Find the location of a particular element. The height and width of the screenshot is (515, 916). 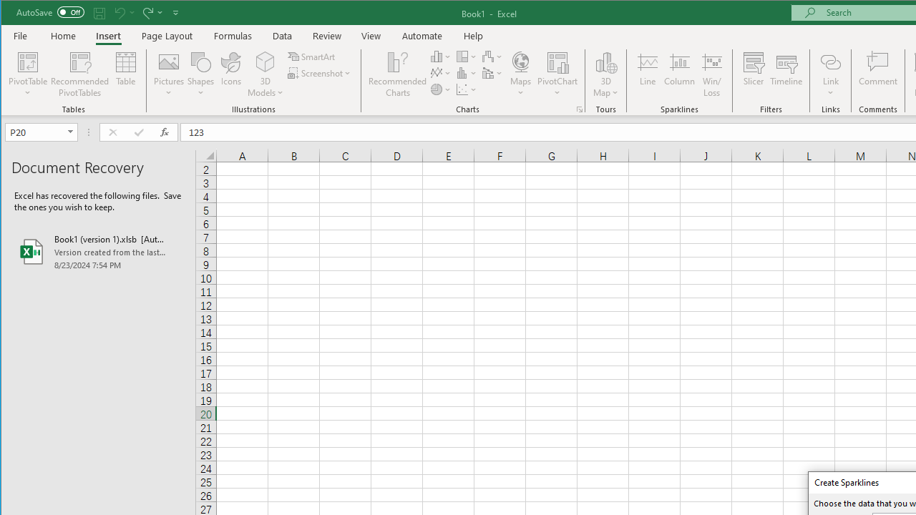

Table is located at coordinates (126, 74).